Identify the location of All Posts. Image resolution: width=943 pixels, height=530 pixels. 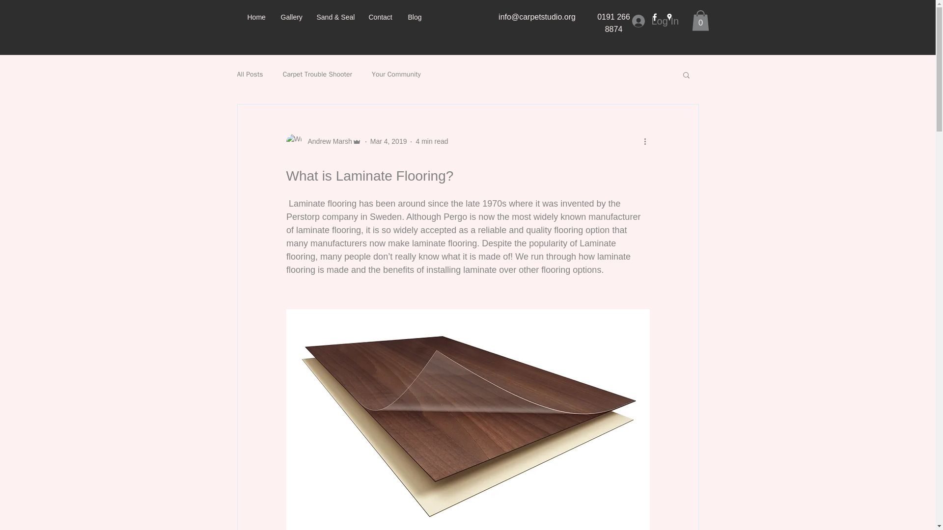
(250, 74).